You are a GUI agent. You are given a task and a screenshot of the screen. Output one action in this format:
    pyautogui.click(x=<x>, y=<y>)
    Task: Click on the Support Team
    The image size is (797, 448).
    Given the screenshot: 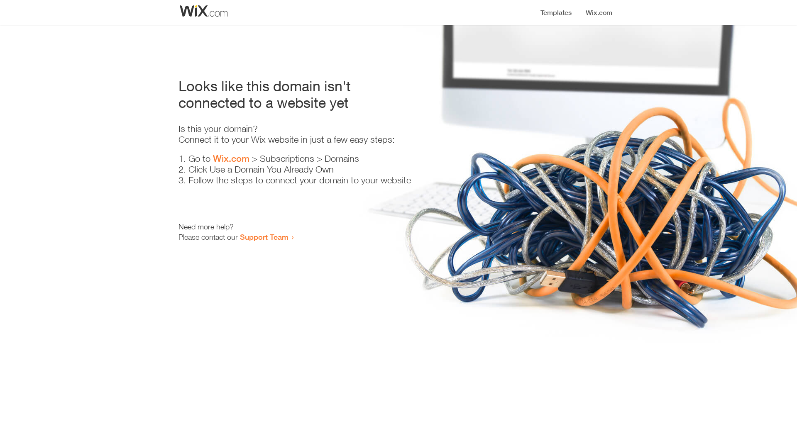 What is the action you would take?
    pyautogui.click(x=264, y=237)
    